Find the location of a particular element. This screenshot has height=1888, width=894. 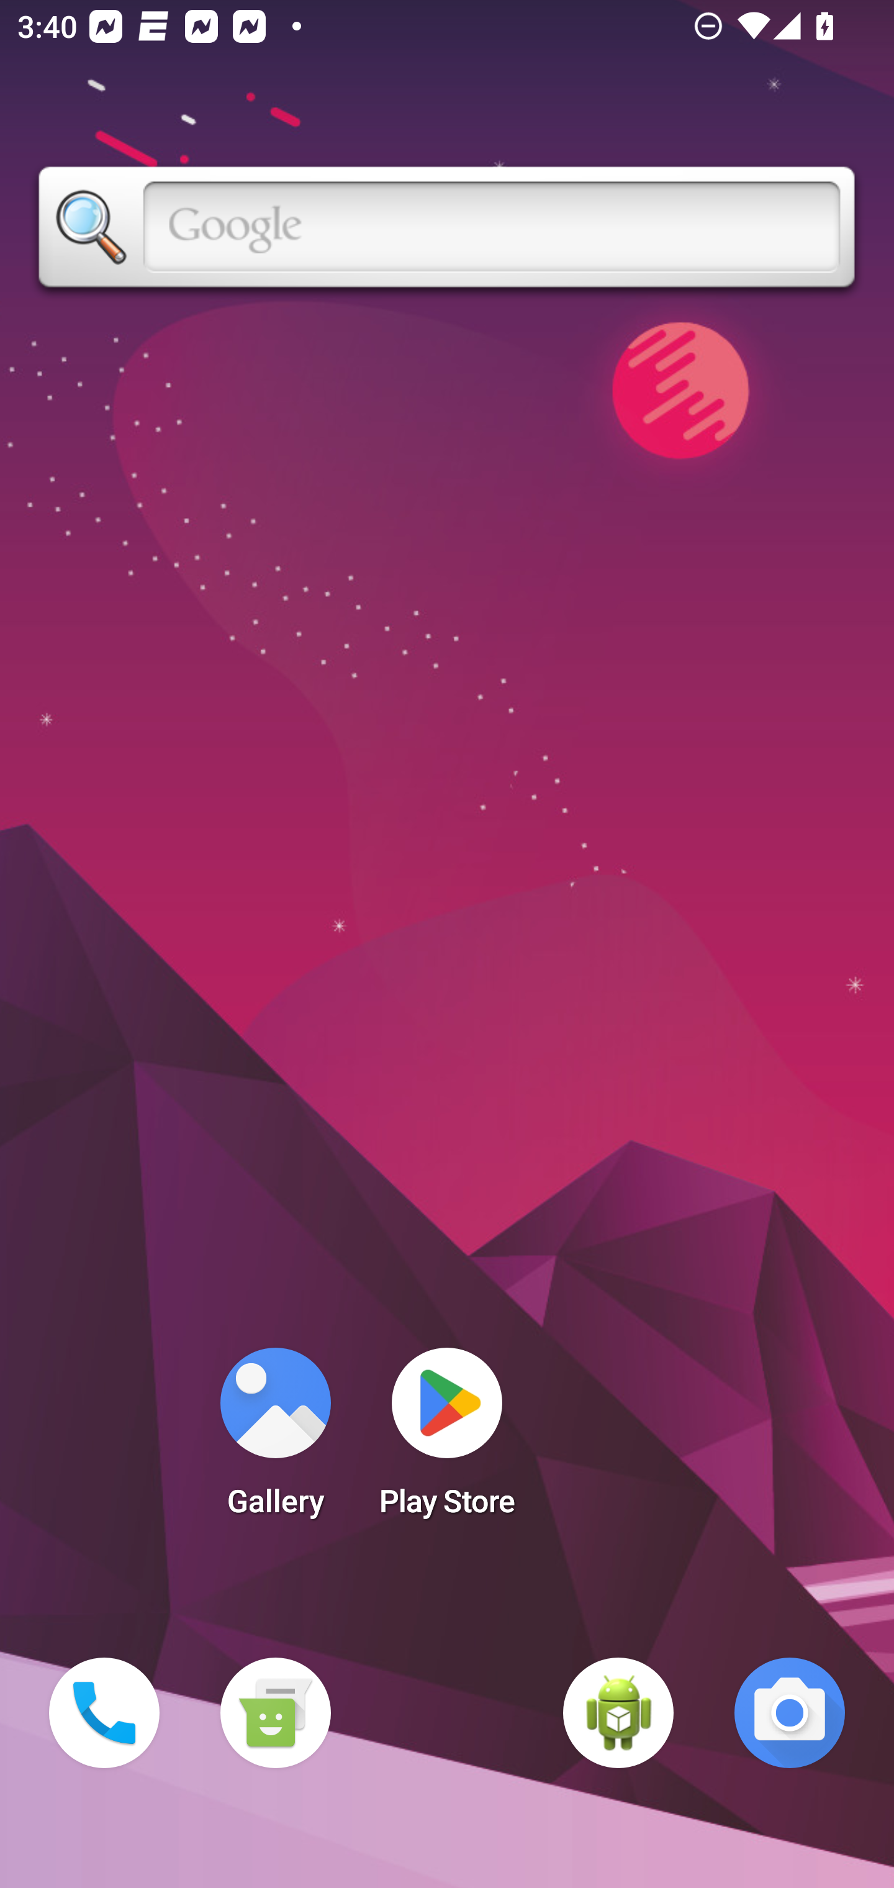

Messaging is located at coordinates (275, 1713).